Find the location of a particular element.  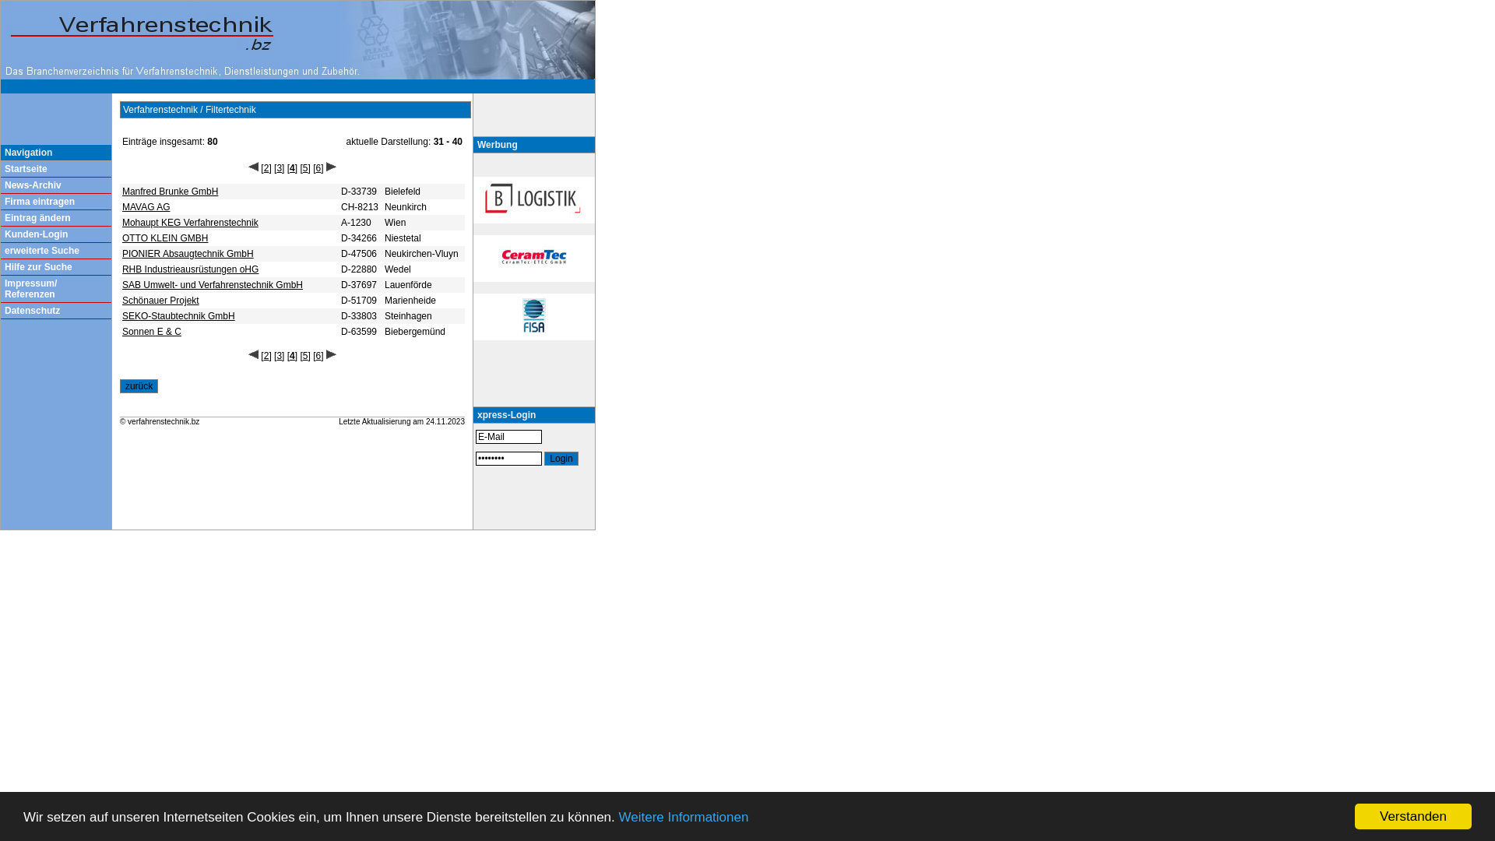

Kunden-Login is located at coordinates (36, 234).